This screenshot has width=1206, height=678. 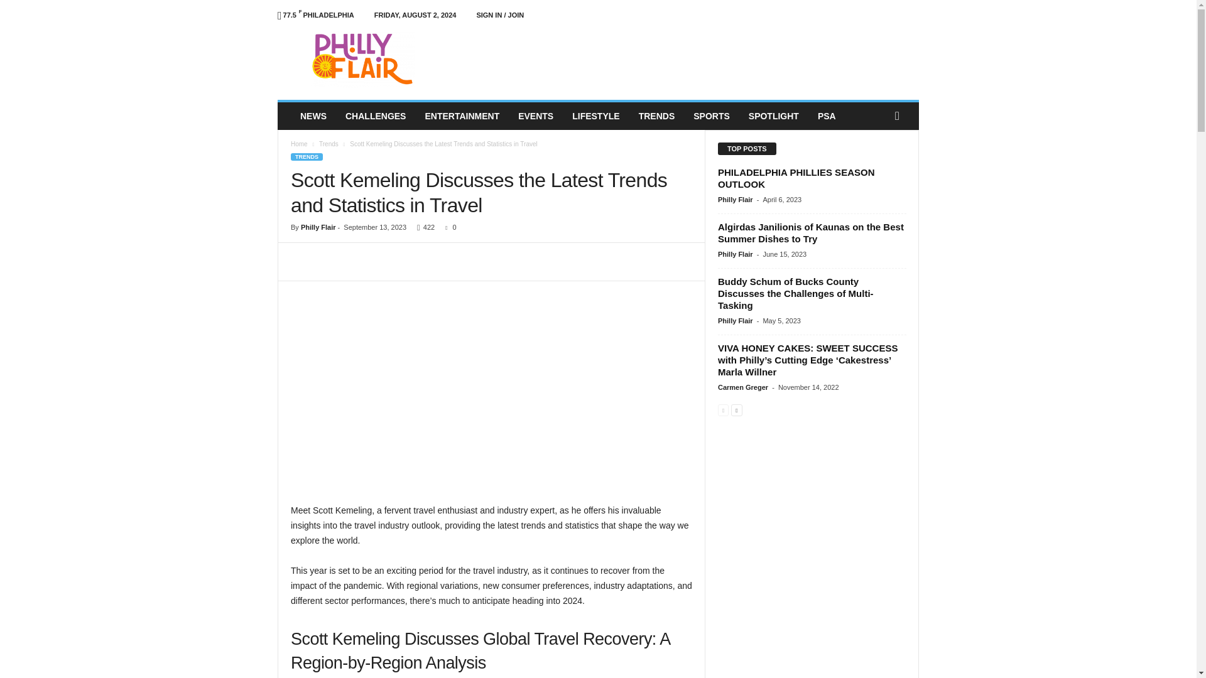 What do you see at coordinates (313, 116) in the screenshot?
I see `NEWS` at bounding box center [313, 116].